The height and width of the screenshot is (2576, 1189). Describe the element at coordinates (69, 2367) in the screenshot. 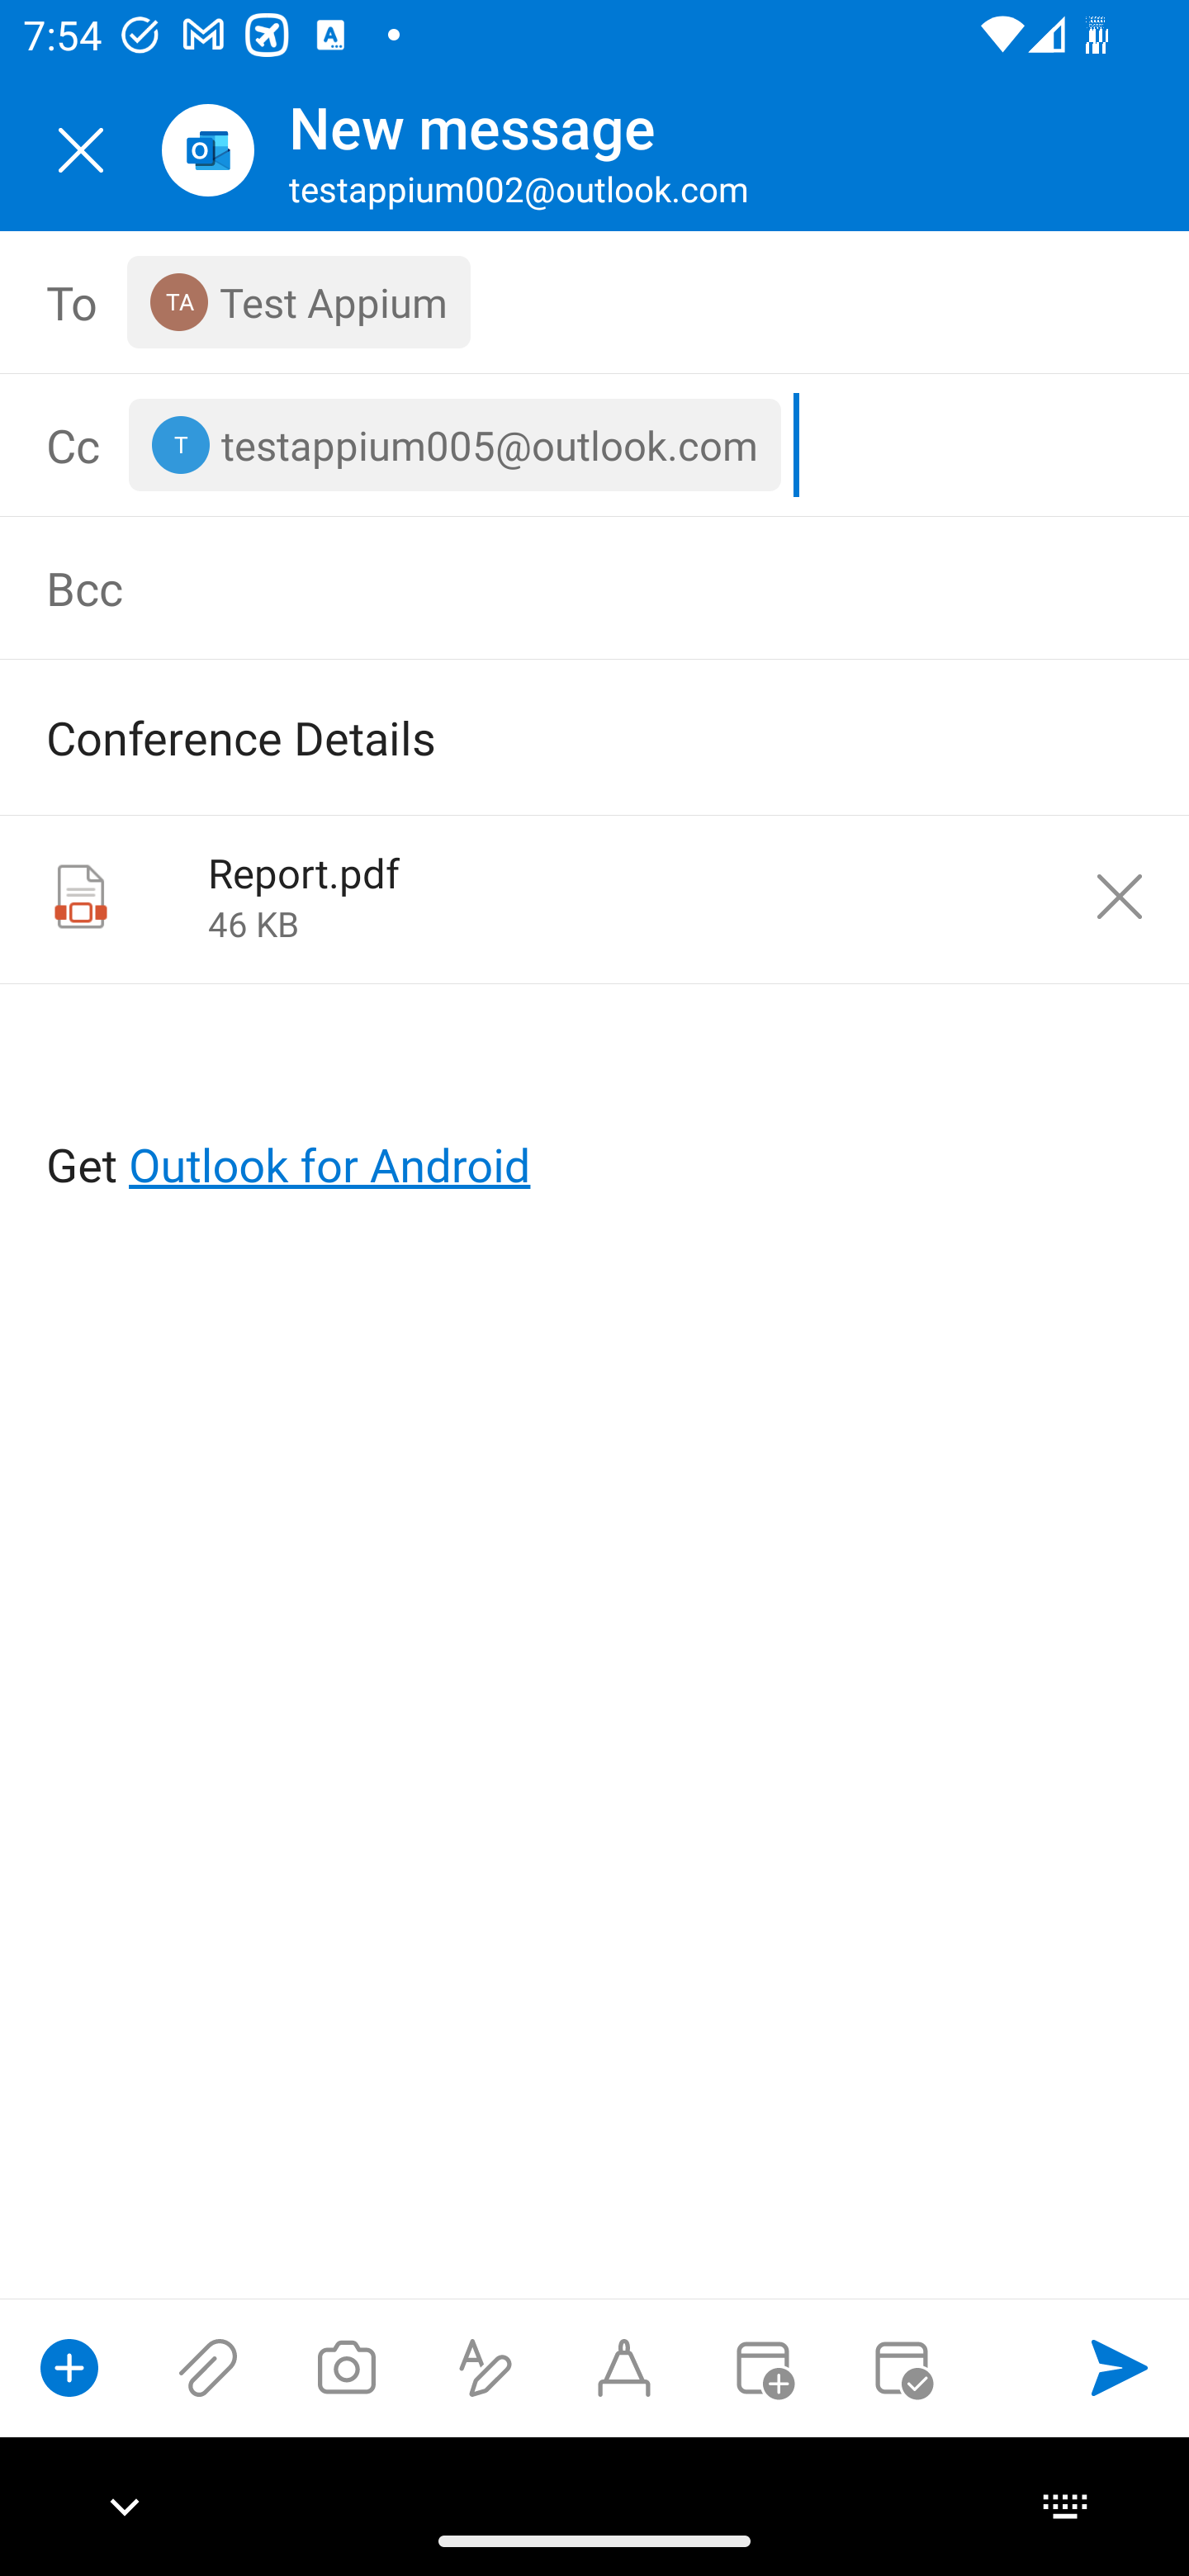

I see `Show compose options` at that location.